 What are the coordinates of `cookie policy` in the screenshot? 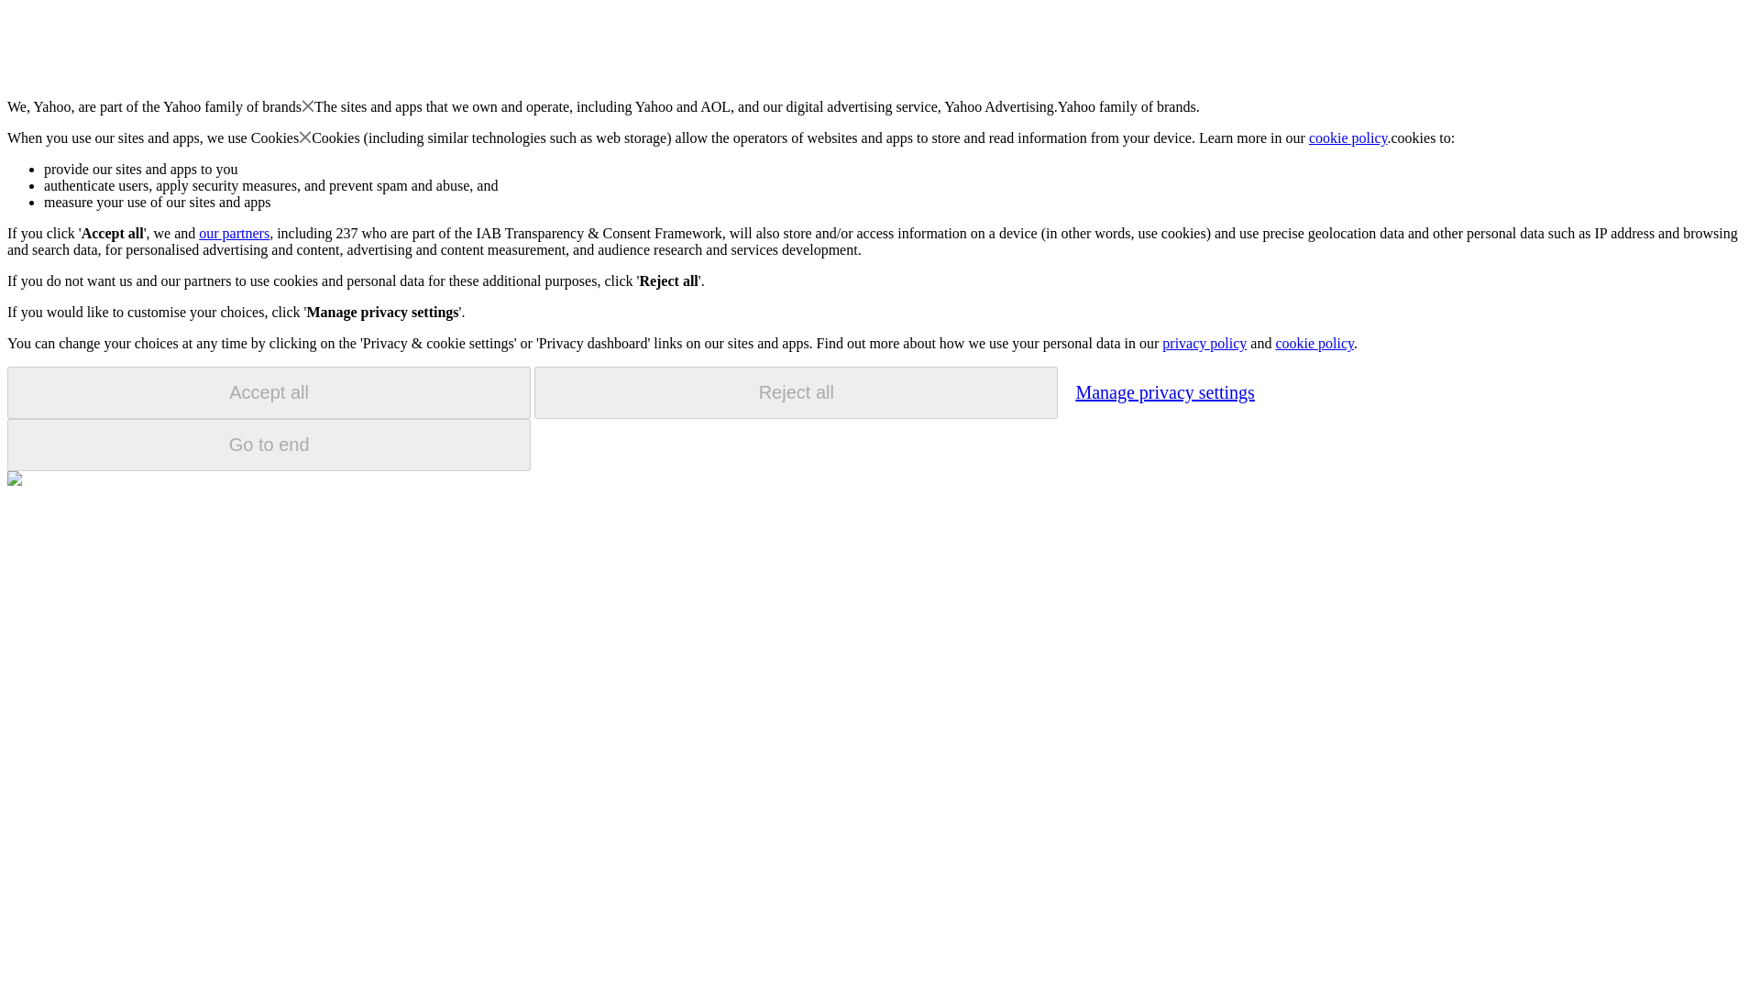 It's located at (1314, 343).